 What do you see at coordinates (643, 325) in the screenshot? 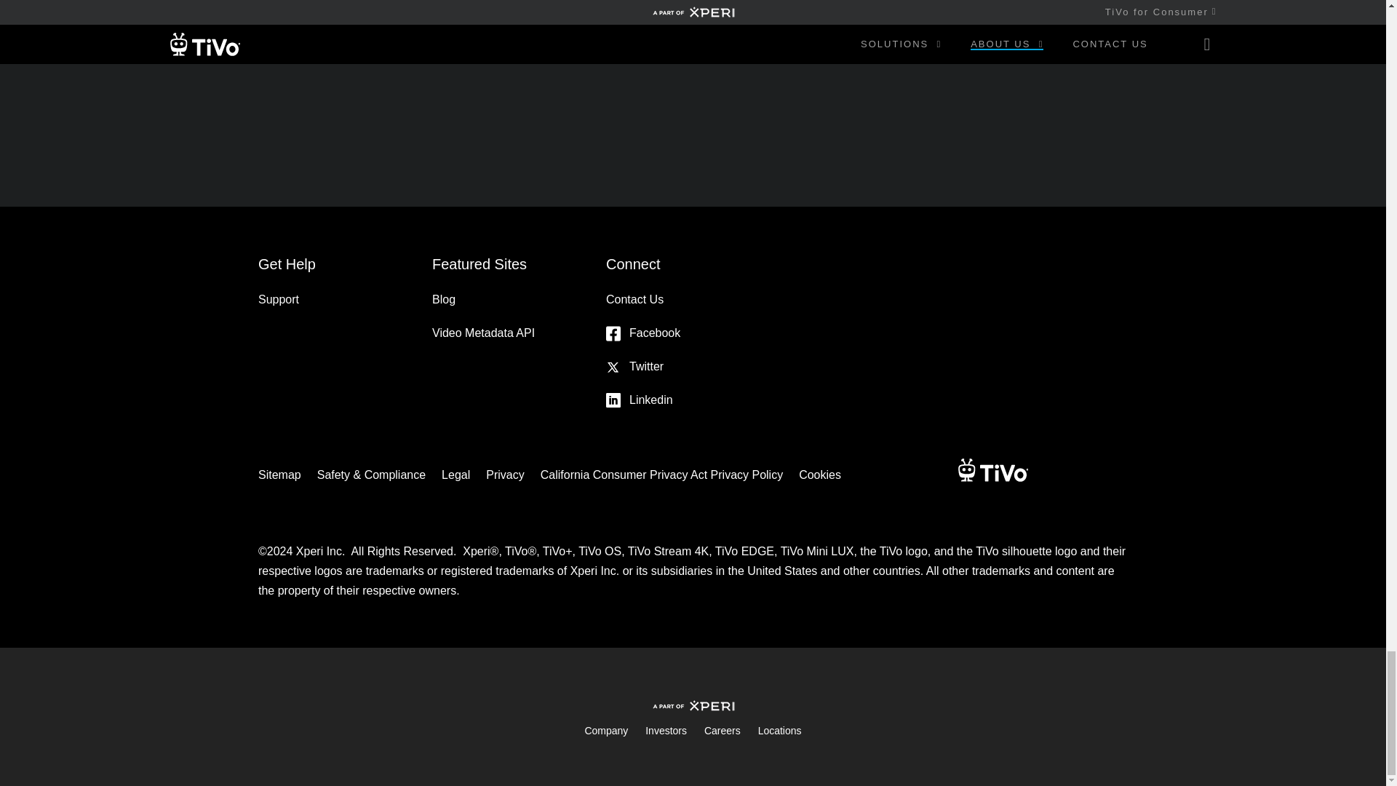
I see `Facebook` at bounding box center [643, 325].